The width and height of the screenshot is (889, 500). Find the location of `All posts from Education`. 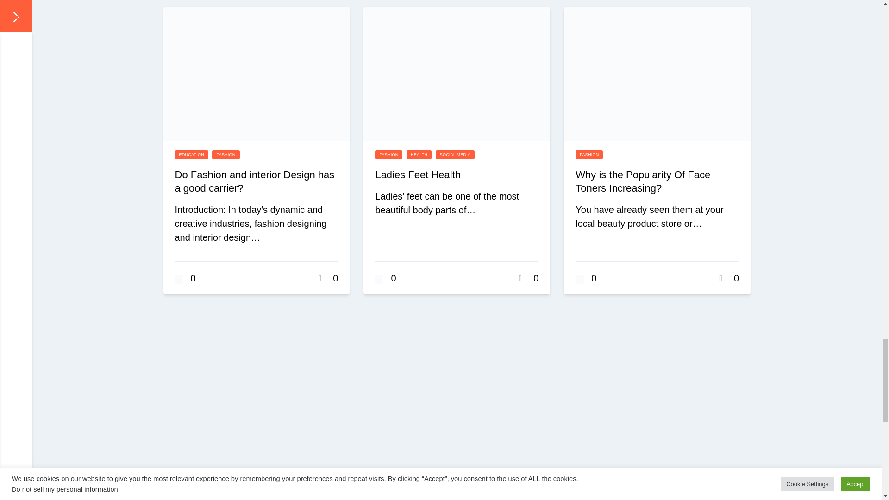

All posts from Education is located at coordinates (192, 155).